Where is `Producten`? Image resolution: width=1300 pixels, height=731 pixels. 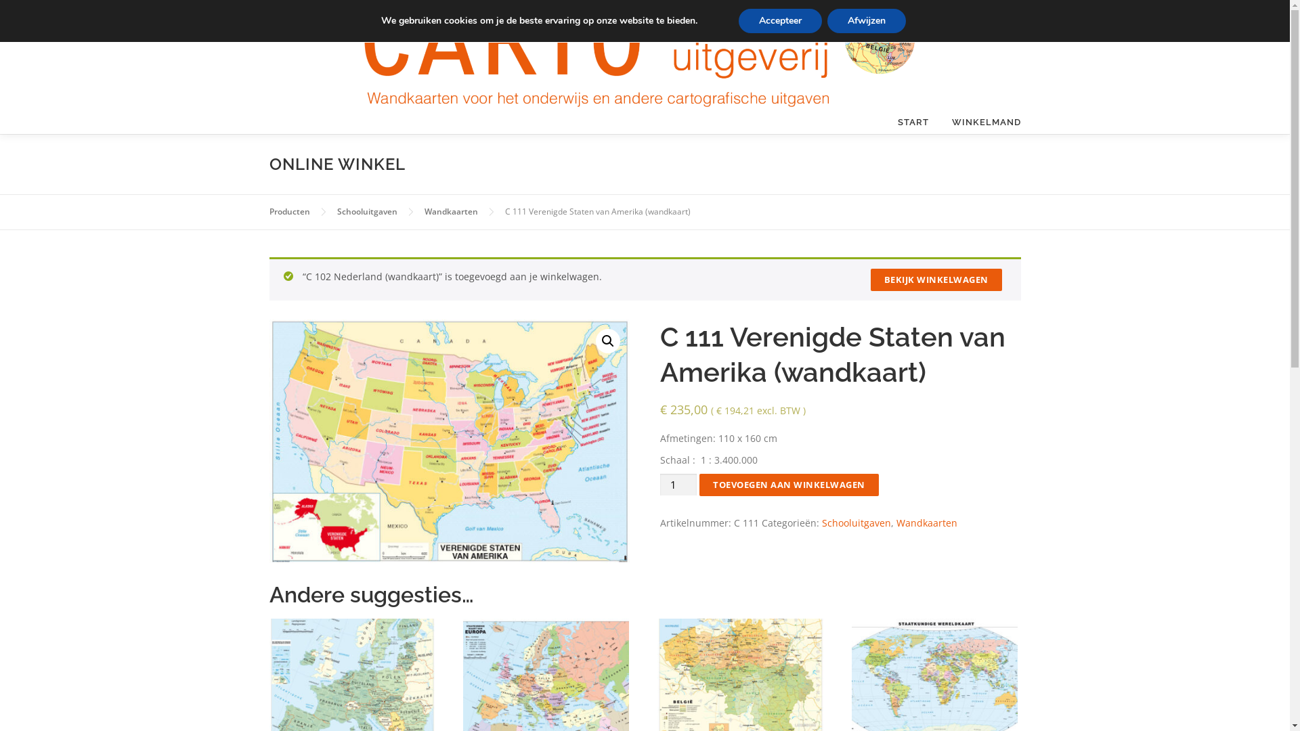
Producten is located at coordinates (290, 211).